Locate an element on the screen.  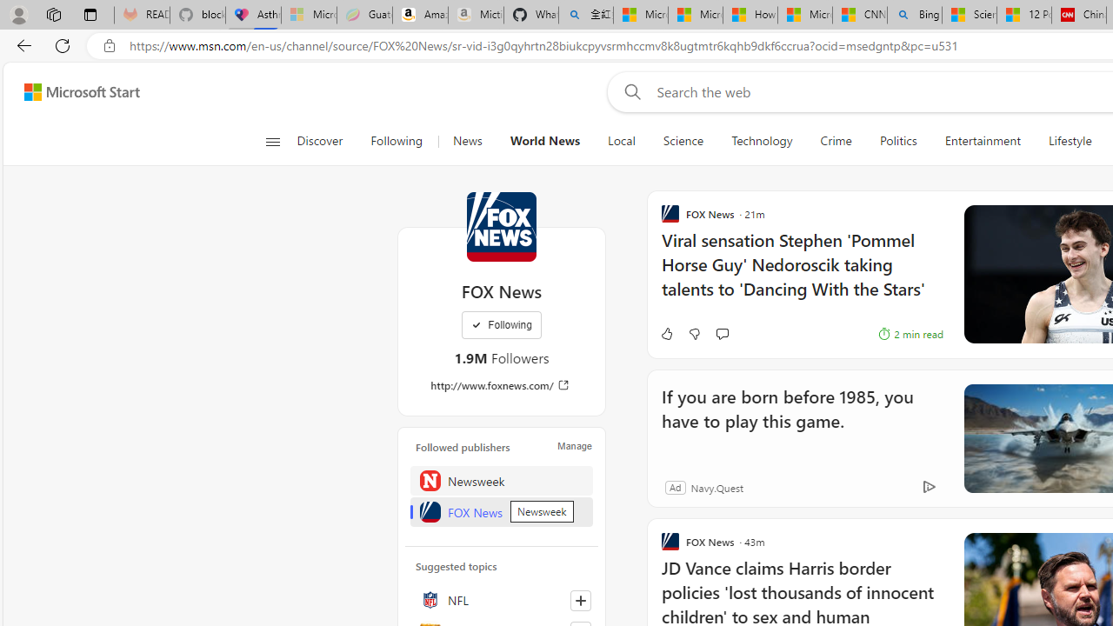
FOX News is located at coordinates (501, 226).